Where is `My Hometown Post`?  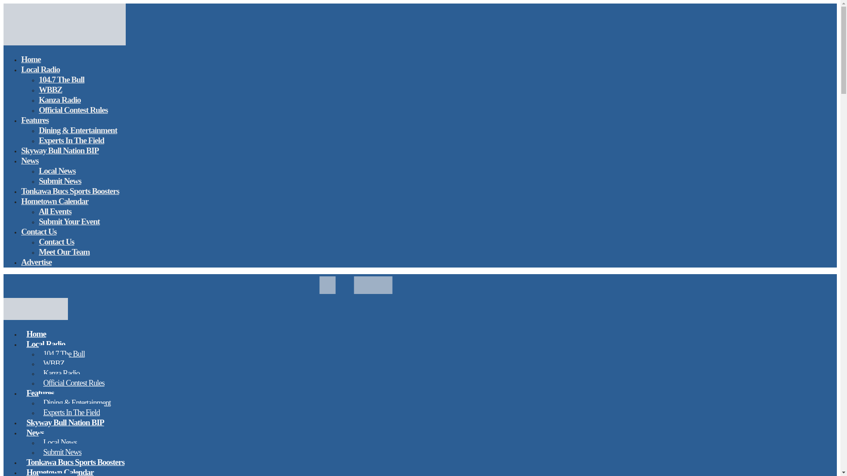 My Hometown Post is located at coordinates (35, 317).